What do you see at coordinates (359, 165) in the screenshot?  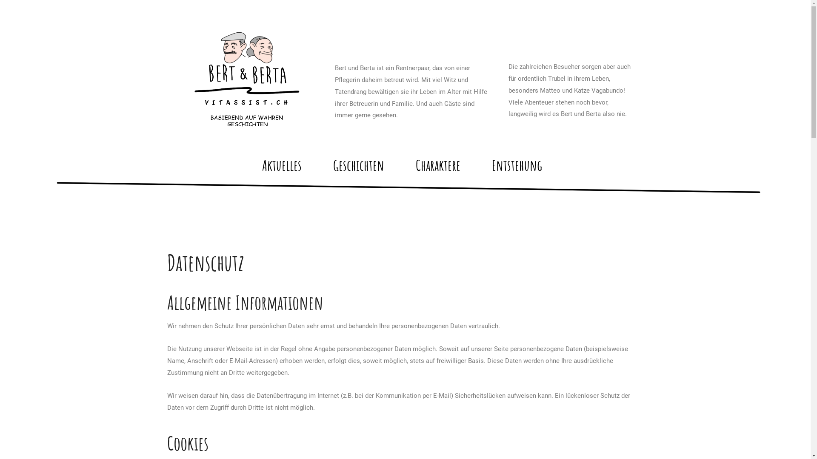 I see `Geschichten` at bounding box center [359, 165].